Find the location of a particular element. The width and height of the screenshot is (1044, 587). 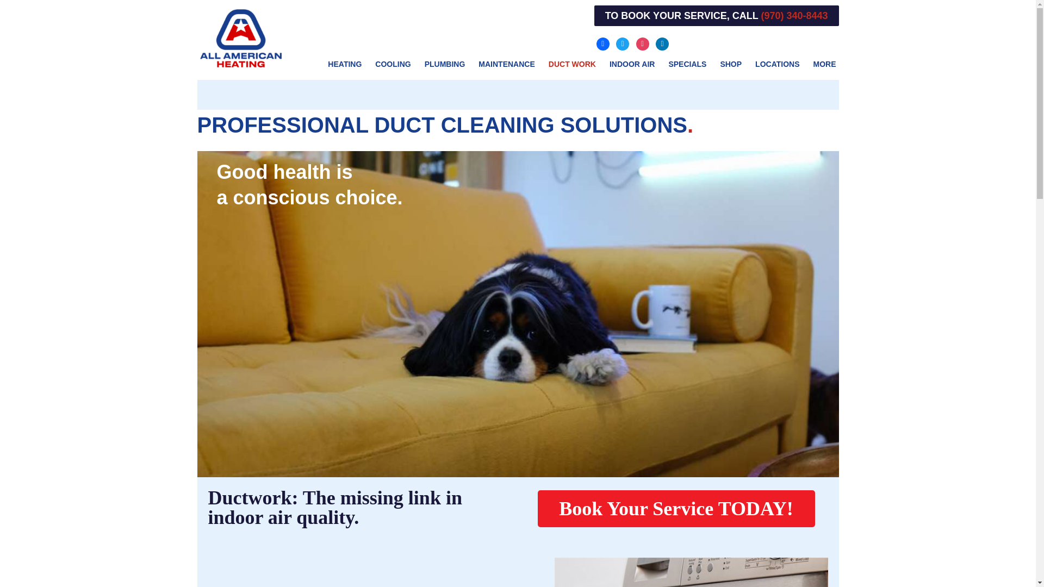

PLUMBING is located at coordinates (445, 64).